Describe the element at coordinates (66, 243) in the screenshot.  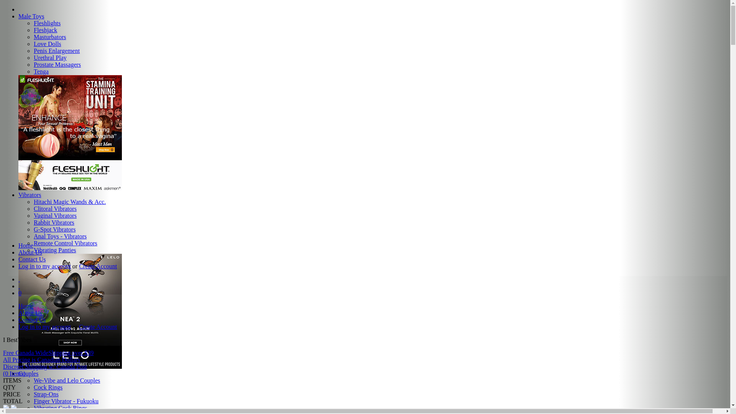
I see `Remote Control Vibrators` at that location.